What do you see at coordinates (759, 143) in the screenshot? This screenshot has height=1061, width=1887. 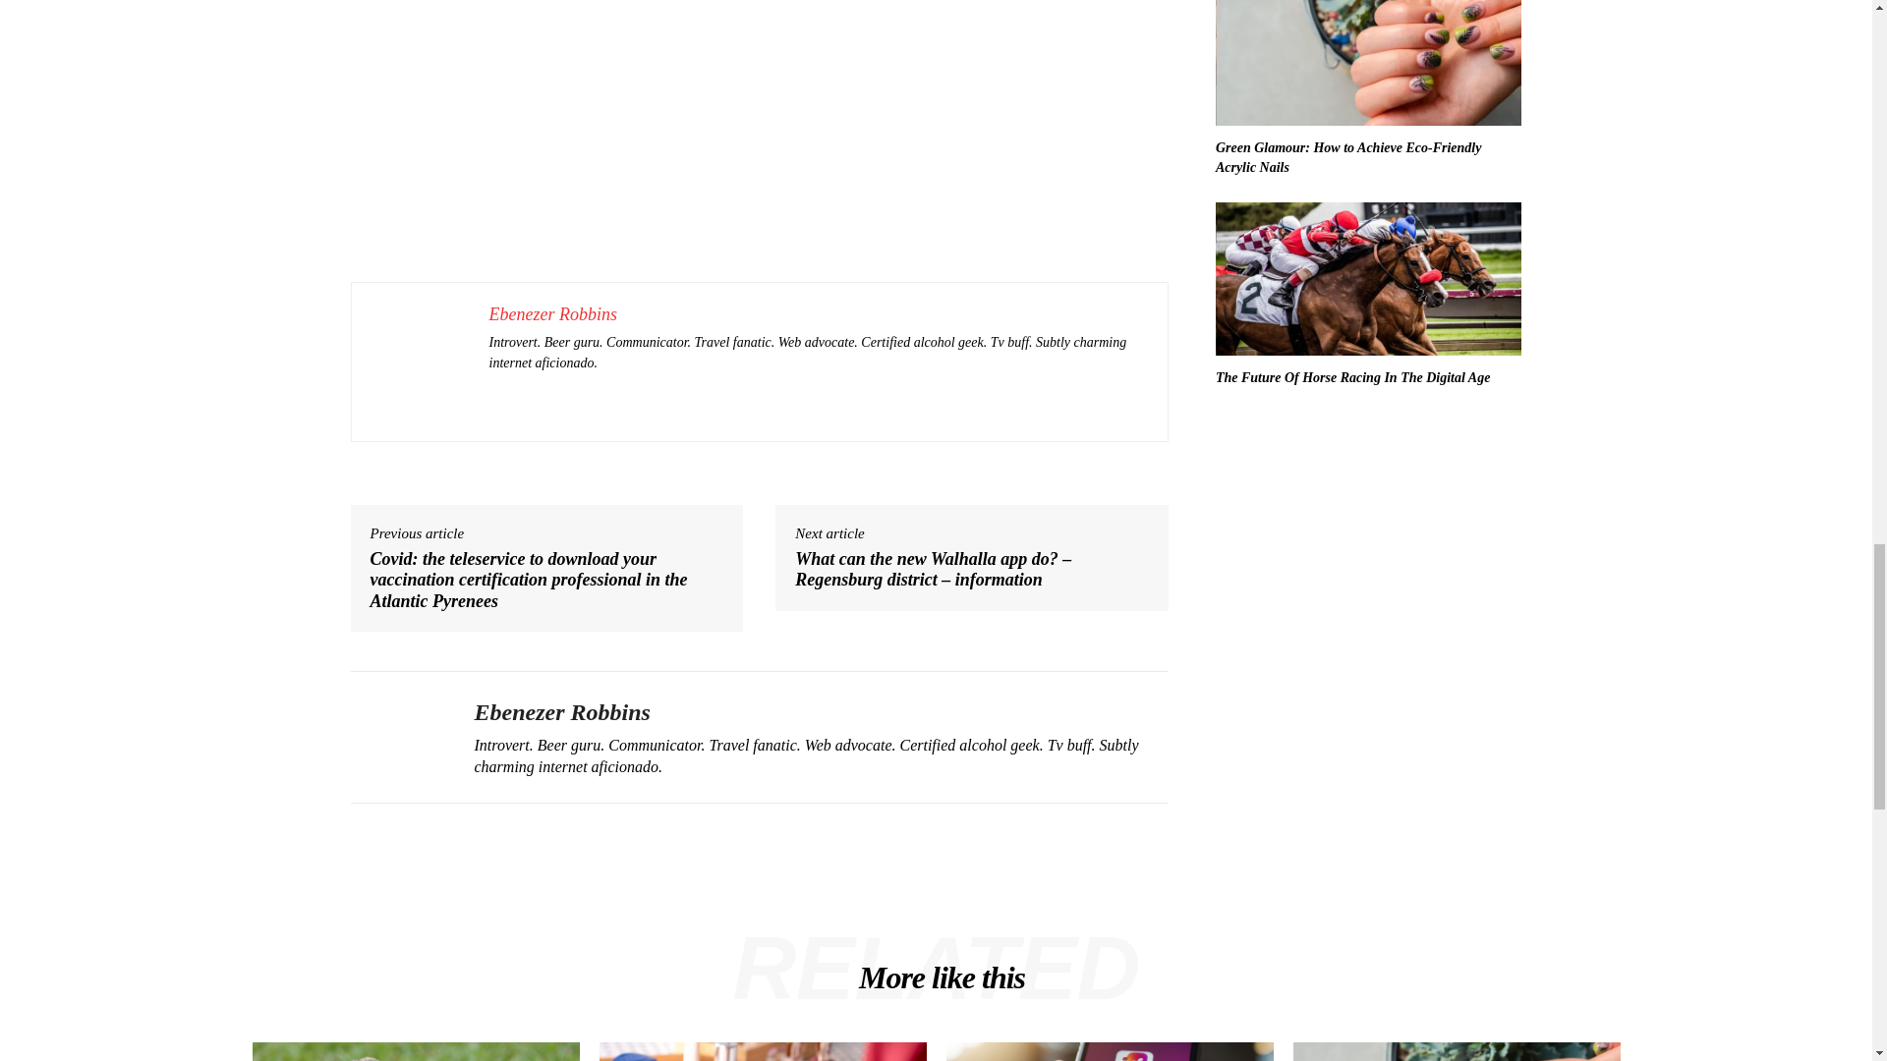 I see `Advertisement` at bounding box center [759, 143].